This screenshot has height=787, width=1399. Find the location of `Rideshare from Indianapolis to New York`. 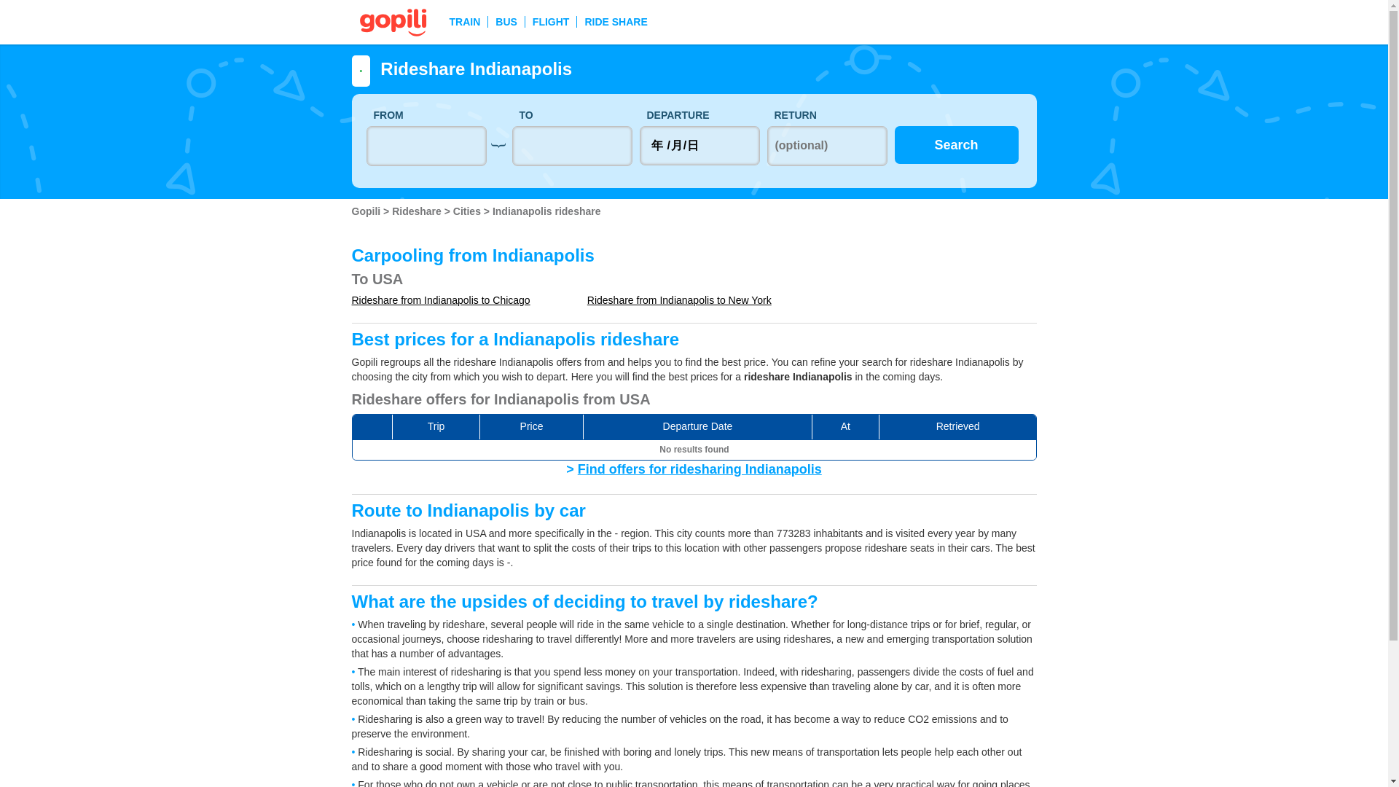

Rideshare from Indianapolis to New York is located at coordinates (679, 300).